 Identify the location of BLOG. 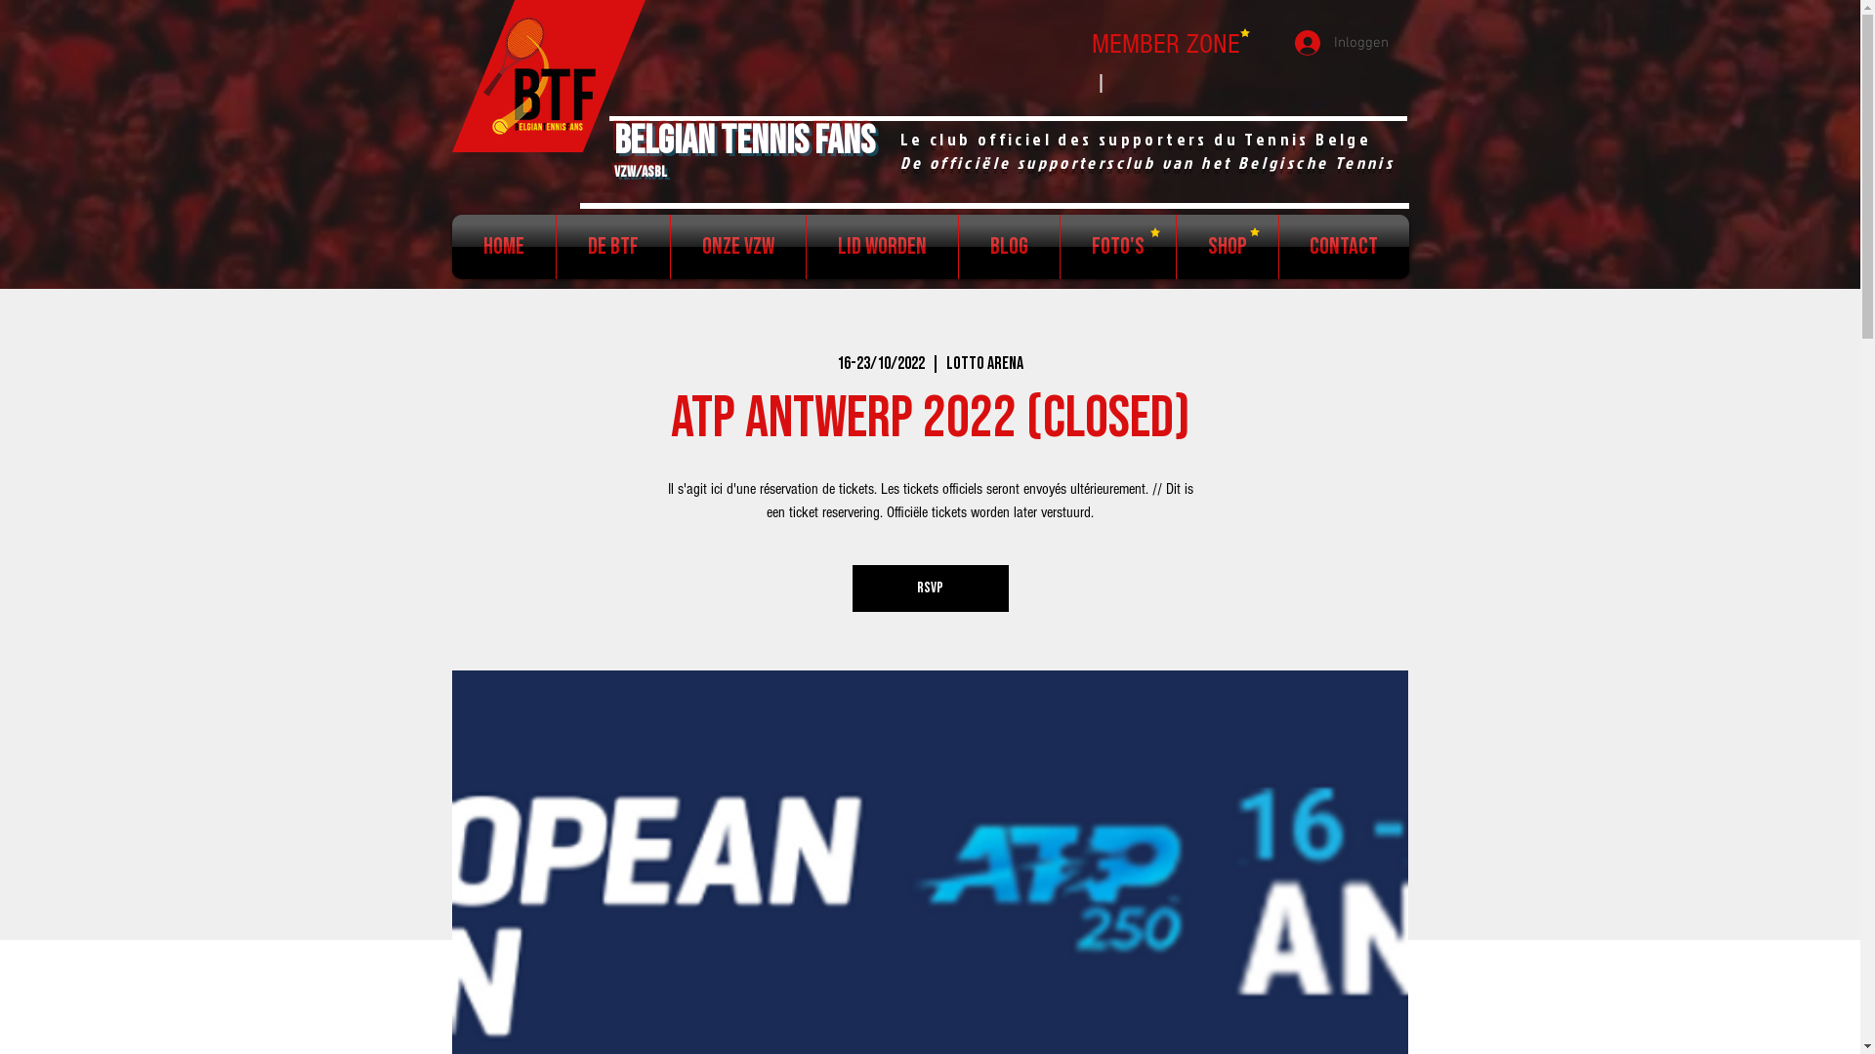
(1010, 247).